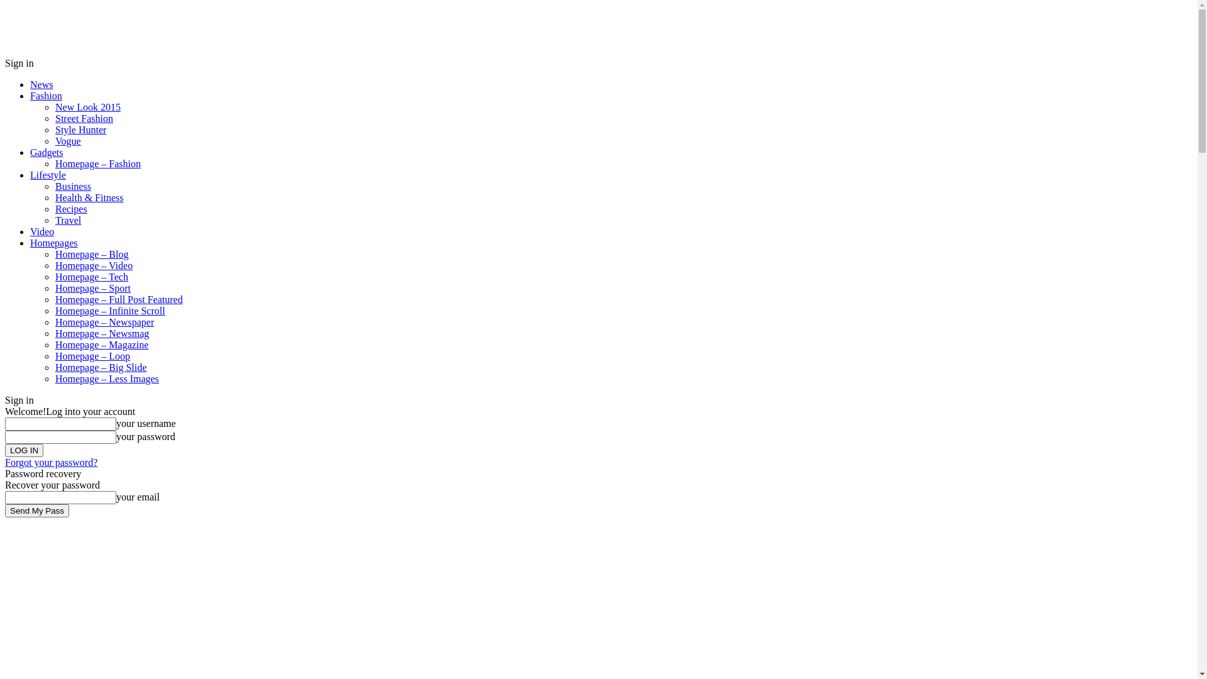  What do you see at coordinates (19, 63) in the screenshot?
I see `Sign in` at bounding box center [19, 63].